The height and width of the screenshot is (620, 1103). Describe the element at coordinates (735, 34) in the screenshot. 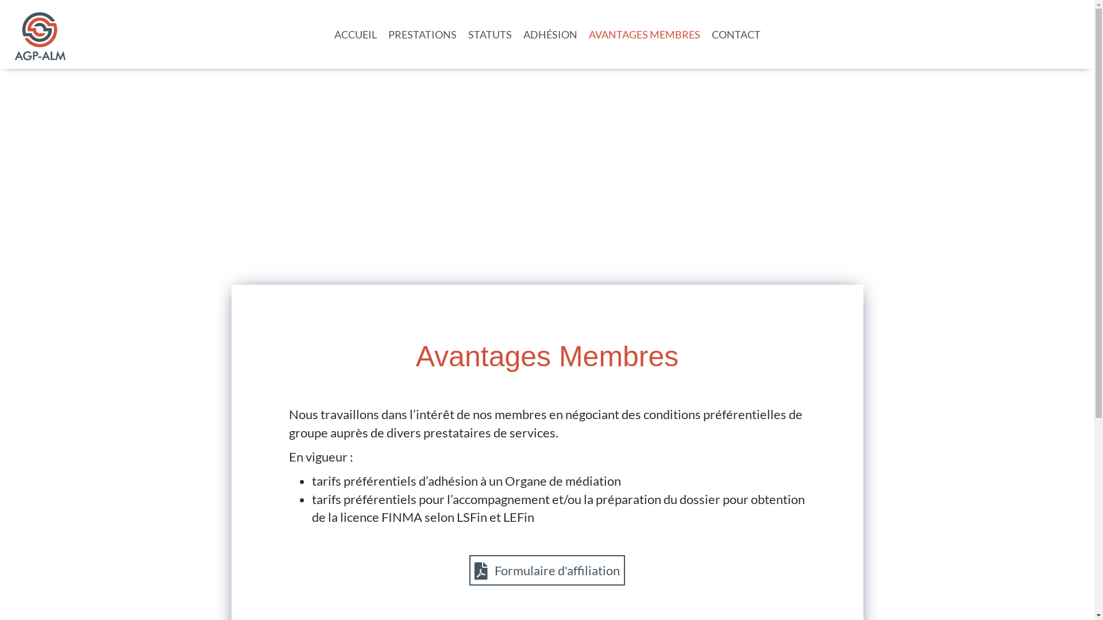

I see `CONTACT` at that location.